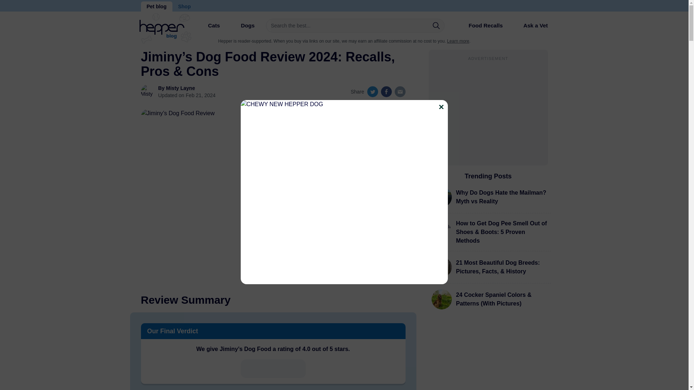 The width and height of the screenshot is (694, 390). Describe the element at coordinates (241, 28) in the screenshot. I see `Dogs` at that location.